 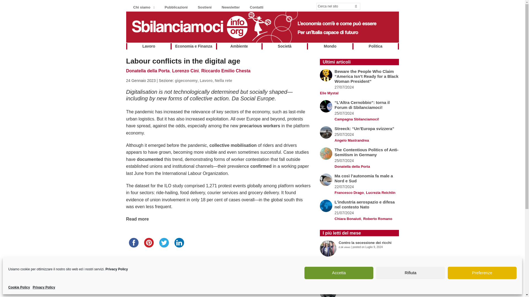 What do you see at coordinates (186, 81) in the screenshot?
I see `View all items in gigeconomy` at bounding box center [186, 81].